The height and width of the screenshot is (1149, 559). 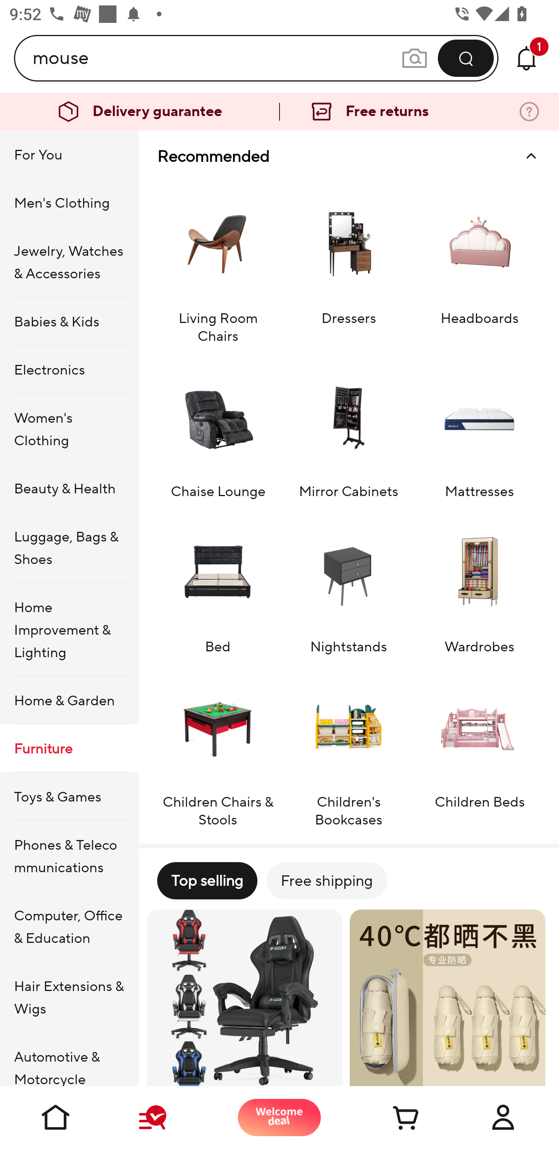 What do you see at coordinates (69, 547) in the screenshot?
I see `Luggage, Bags & Shoes` at bounding box center [69, 547].